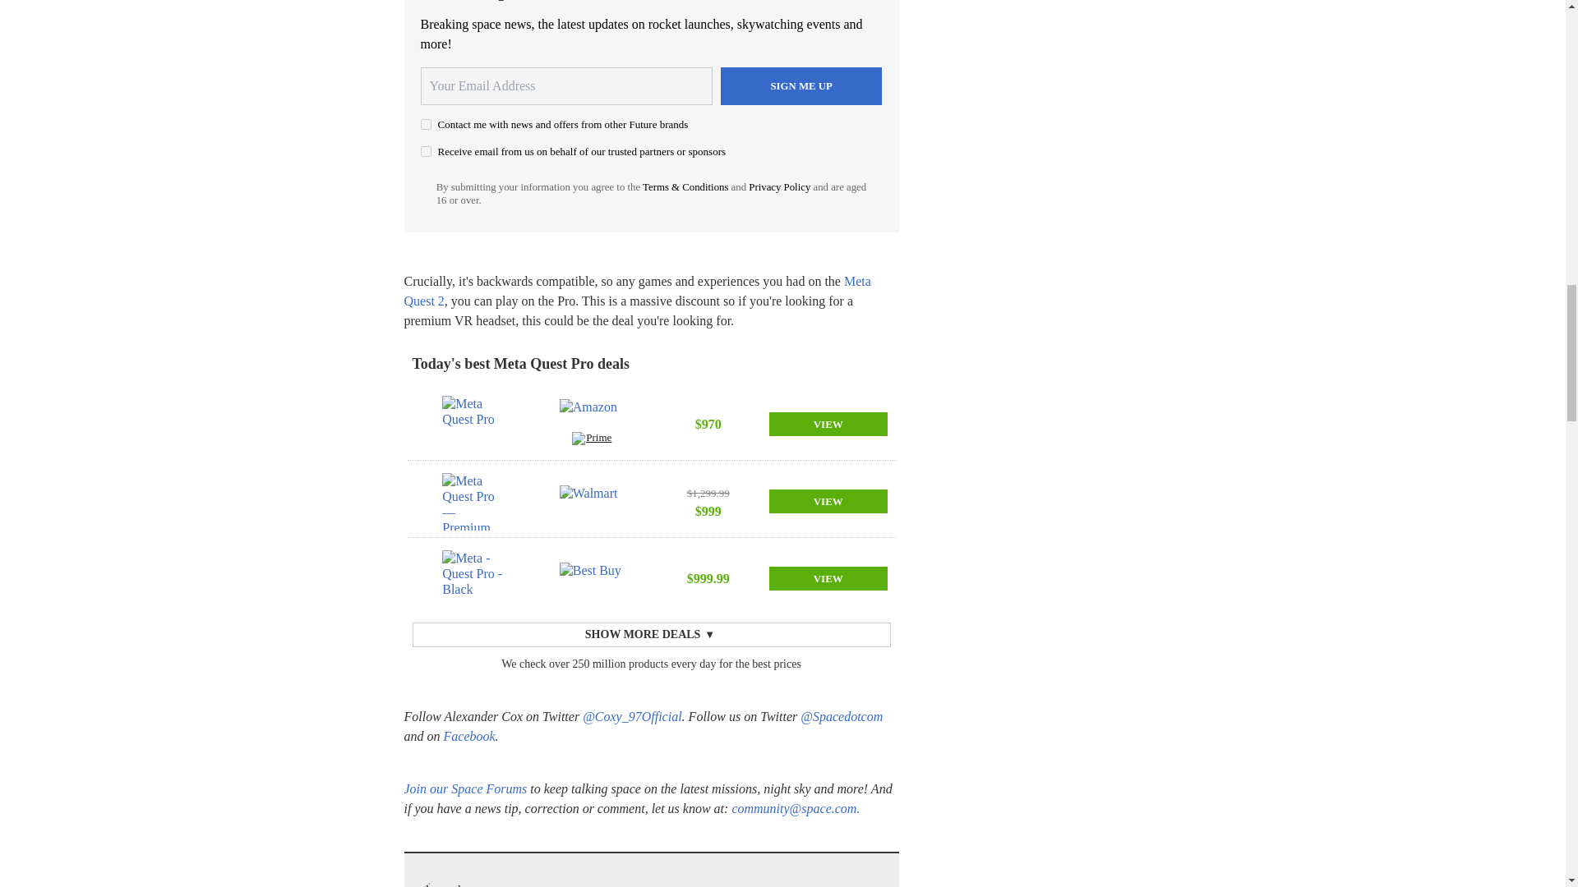  What do you see at coordinates (592, 578) in the screenshot?
I see `Best Buy` at bounding box center [592, 578].